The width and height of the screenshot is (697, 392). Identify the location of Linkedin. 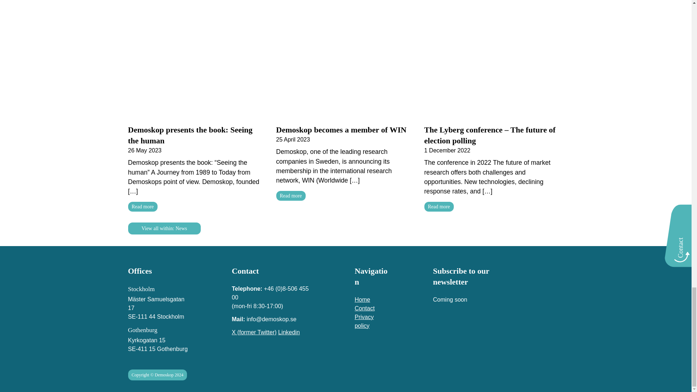
(289, 332).